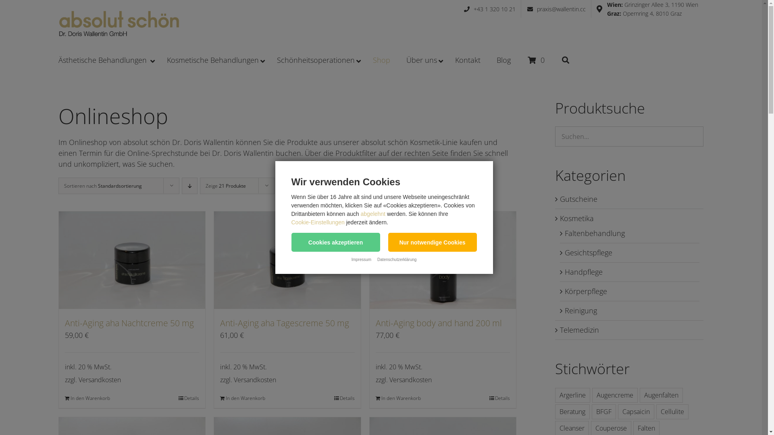  What do you see at coordinates (504, 60) in the screenshot?
I see `Blog` at bounding box center [504, 60].